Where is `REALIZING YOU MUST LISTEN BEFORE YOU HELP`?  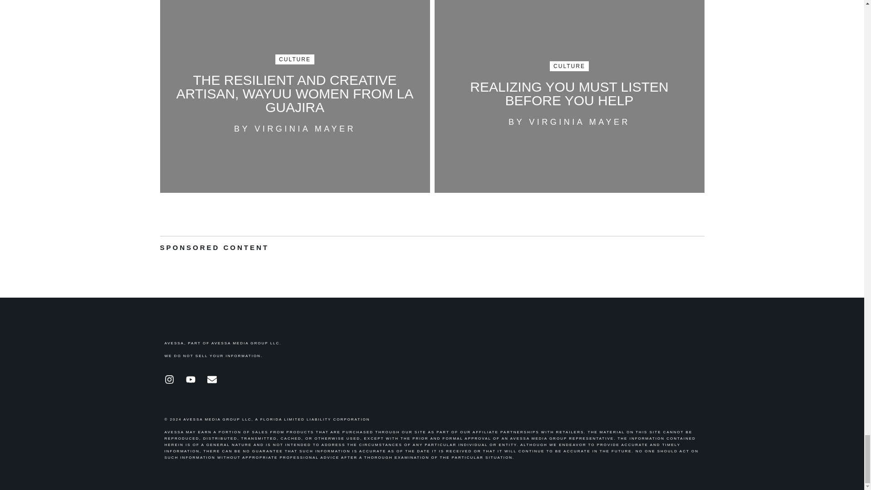
REALIZING YOU MUST LISTEN BEFORE YOU HELP is located at coordinates (569, 93).